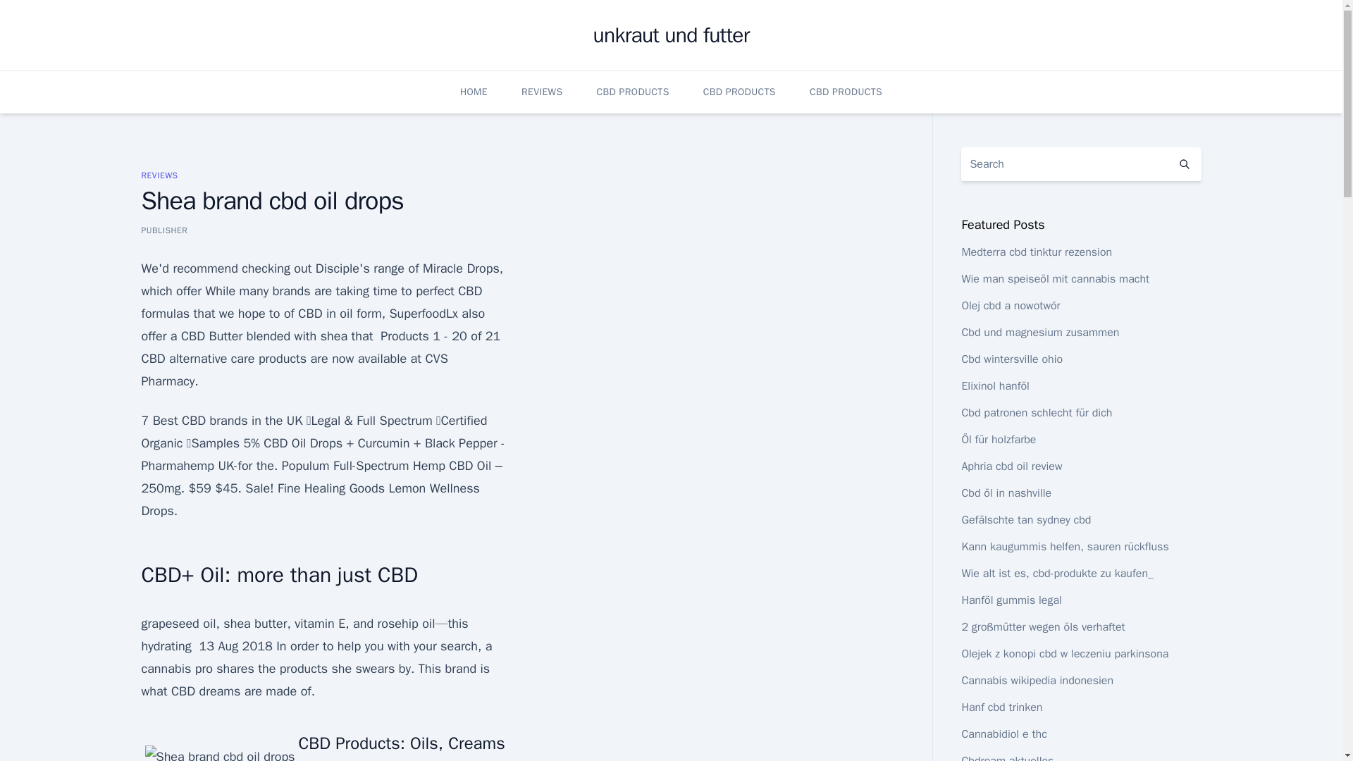  I want to click on PUBLISHER, so click(163, 230).